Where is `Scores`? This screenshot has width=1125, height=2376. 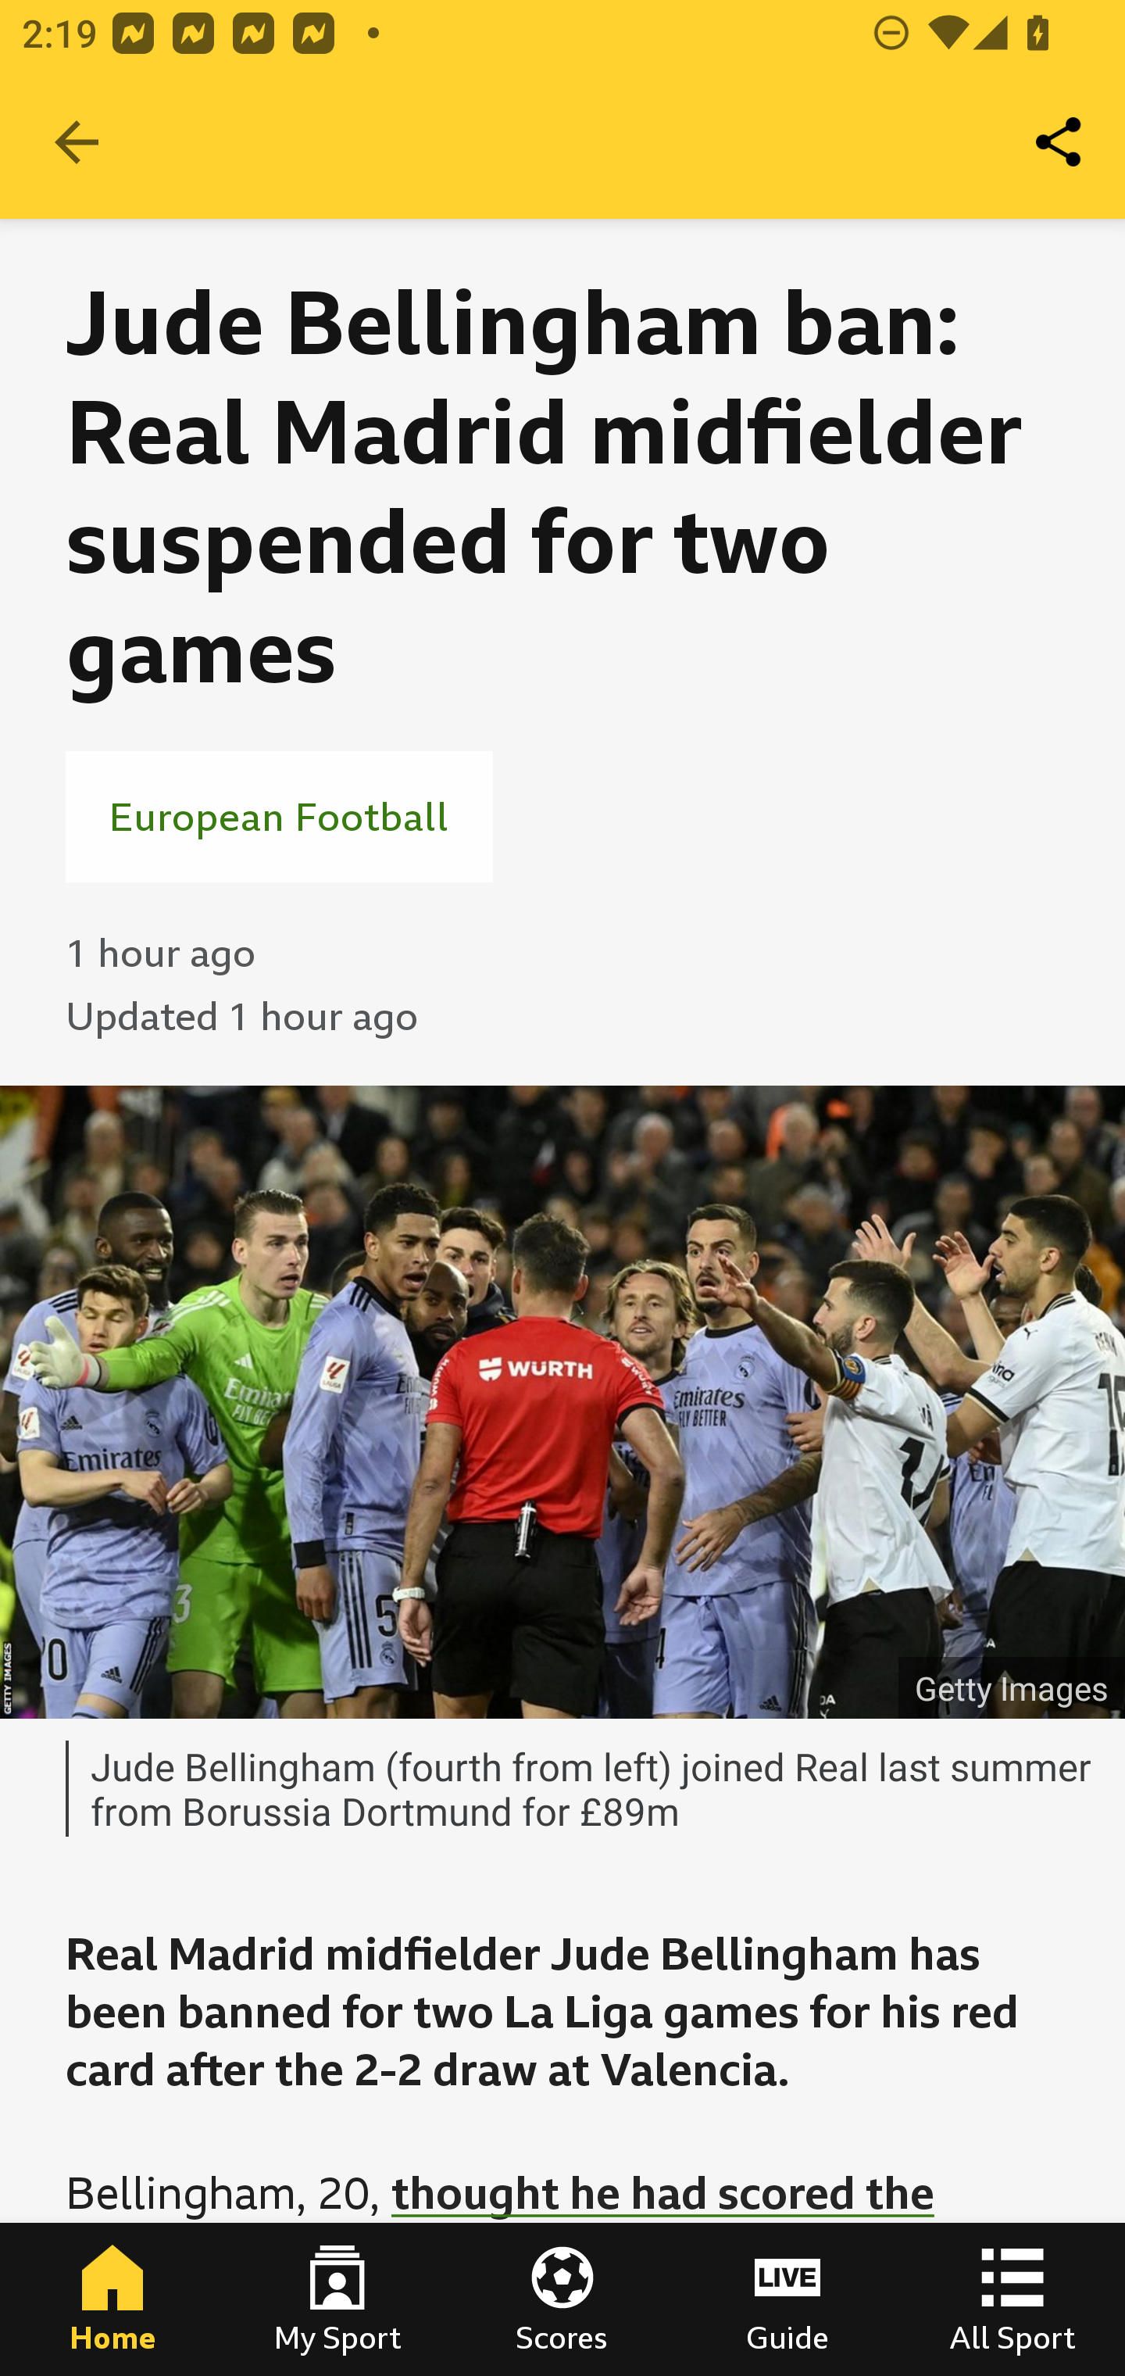
Scores is located at coordinates (562, 2299).